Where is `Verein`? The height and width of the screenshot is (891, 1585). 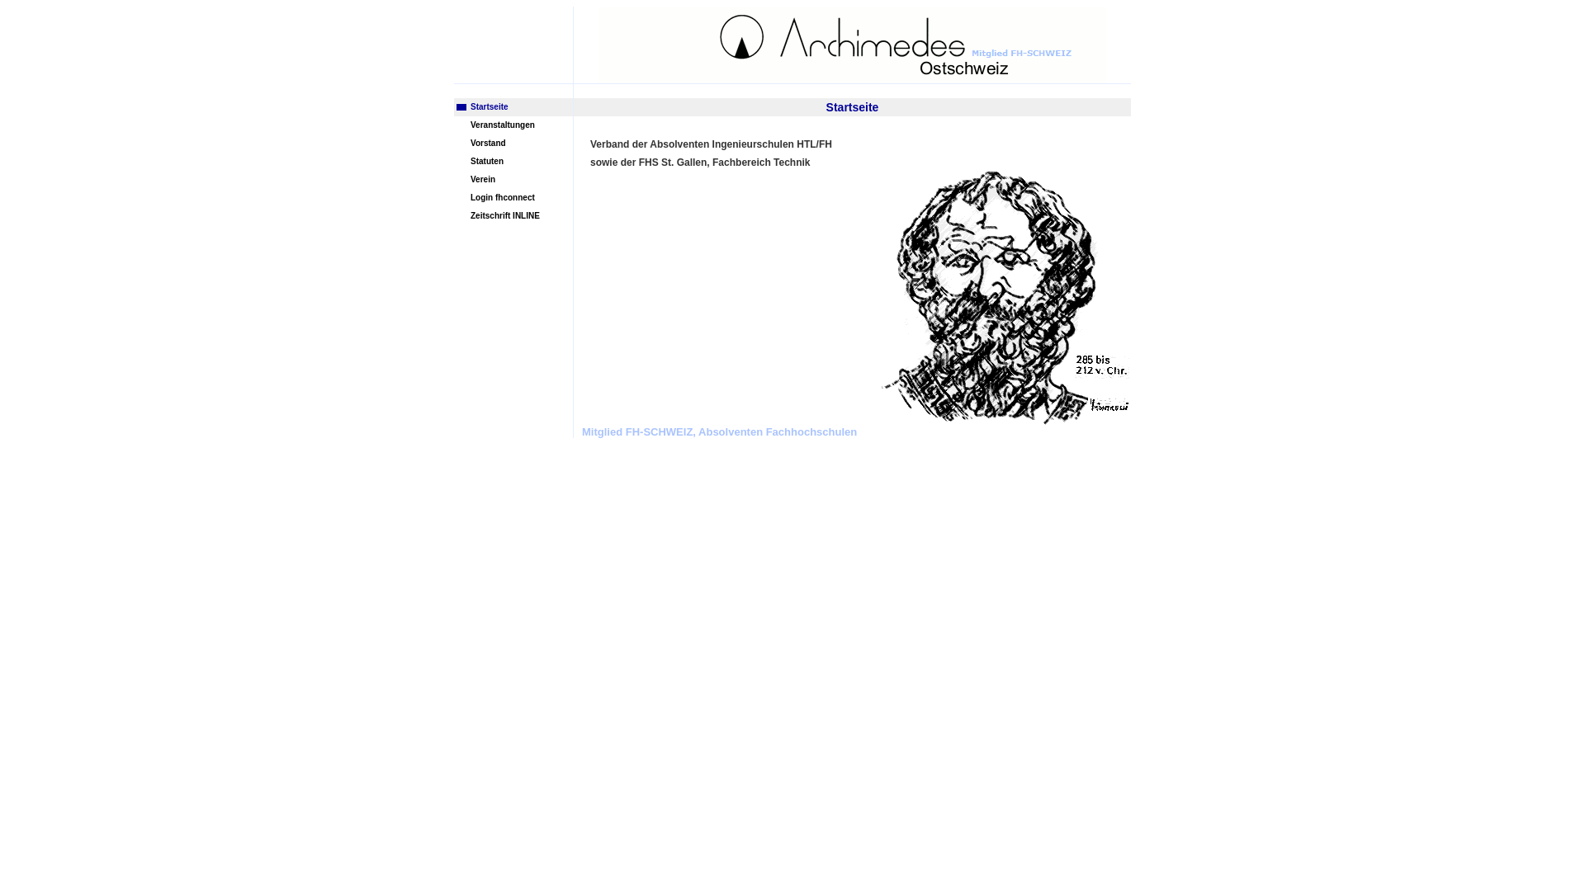 Verein is located at coordinates (513, 180).